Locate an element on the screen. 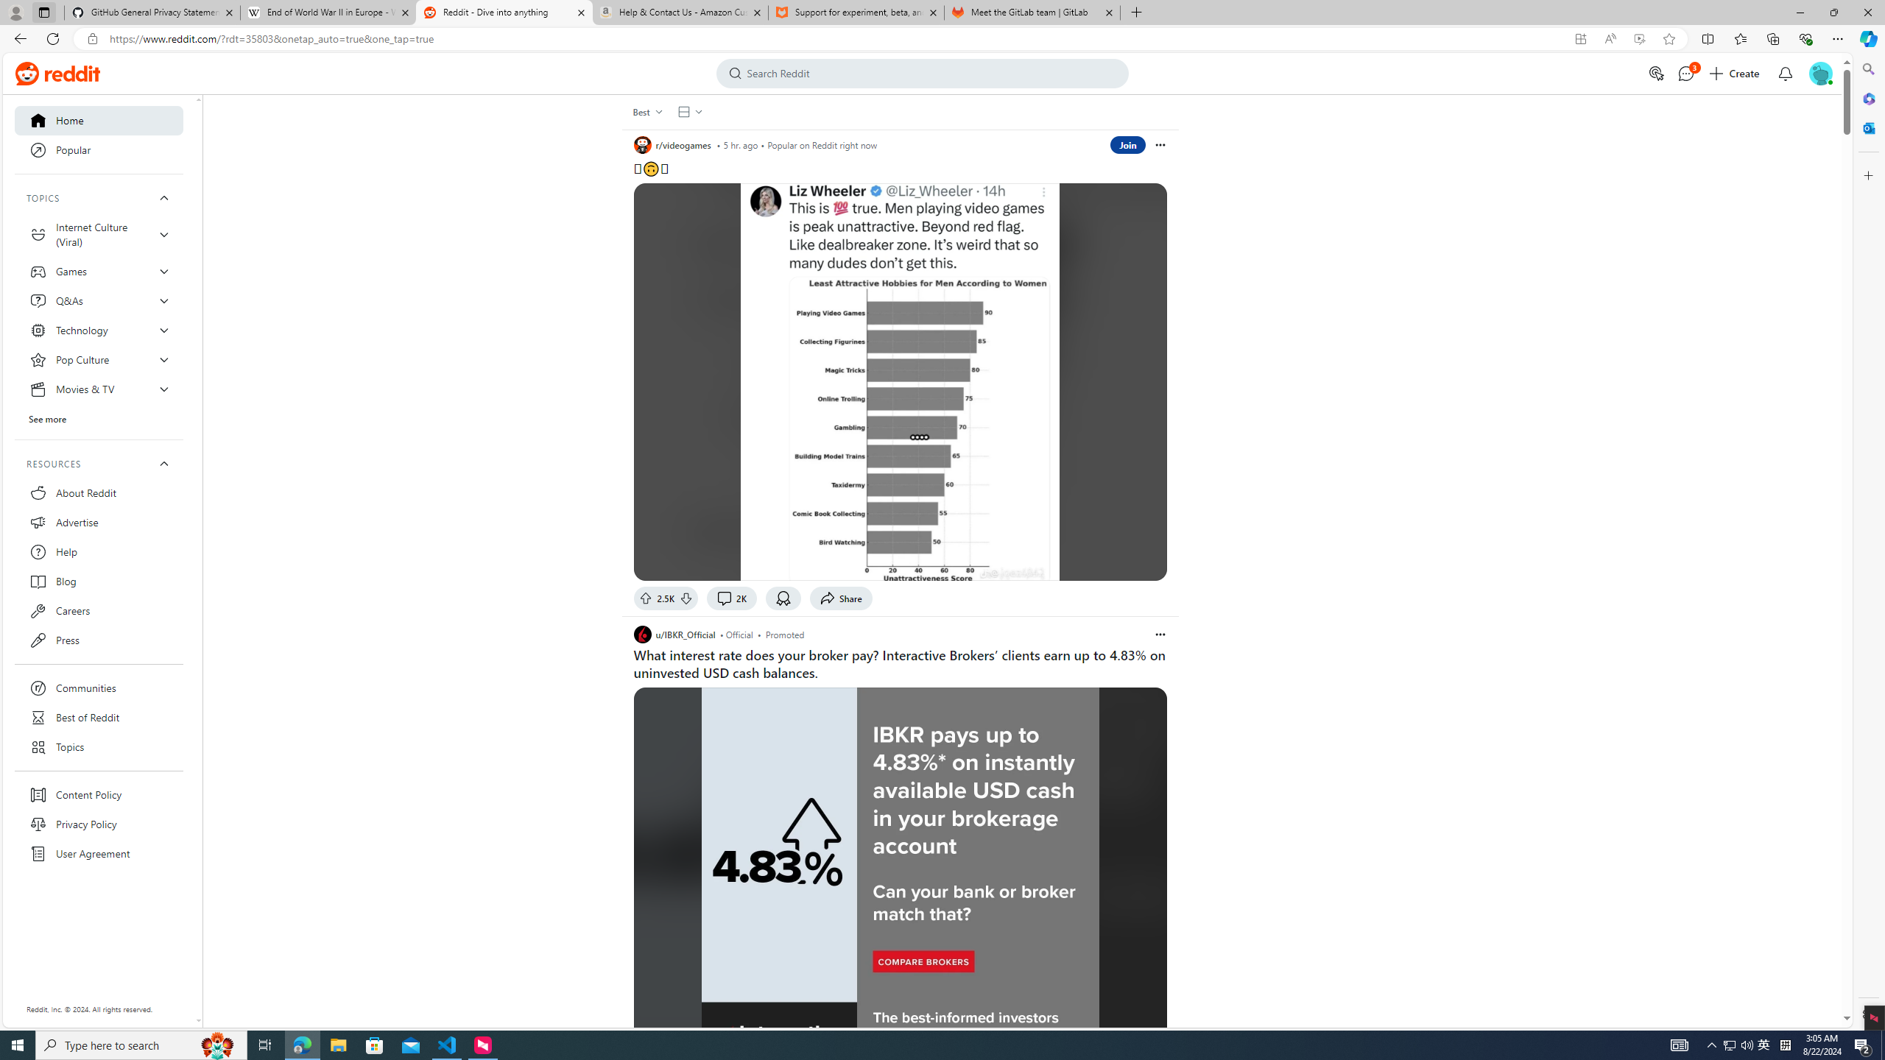 The height and width of the screenshot is (1060, 1885). User Avatar is located at coordinates (1820, 74).